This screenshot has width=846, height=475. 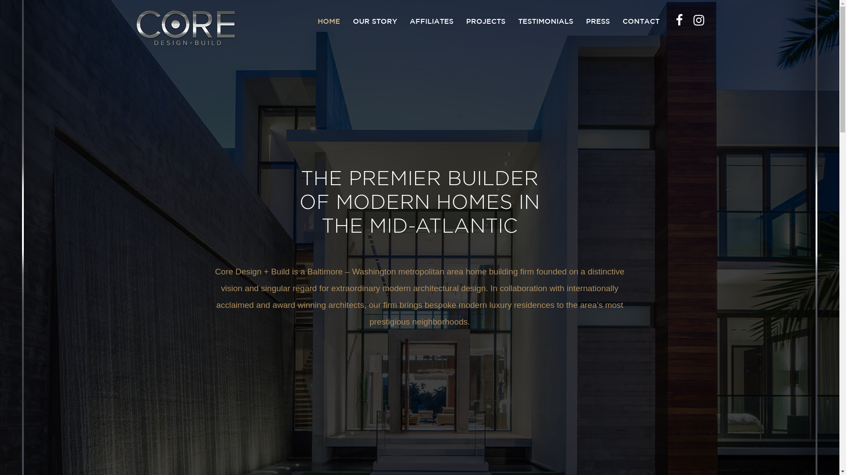 I want to click on PROJECTS, so click(x=486, y=22).